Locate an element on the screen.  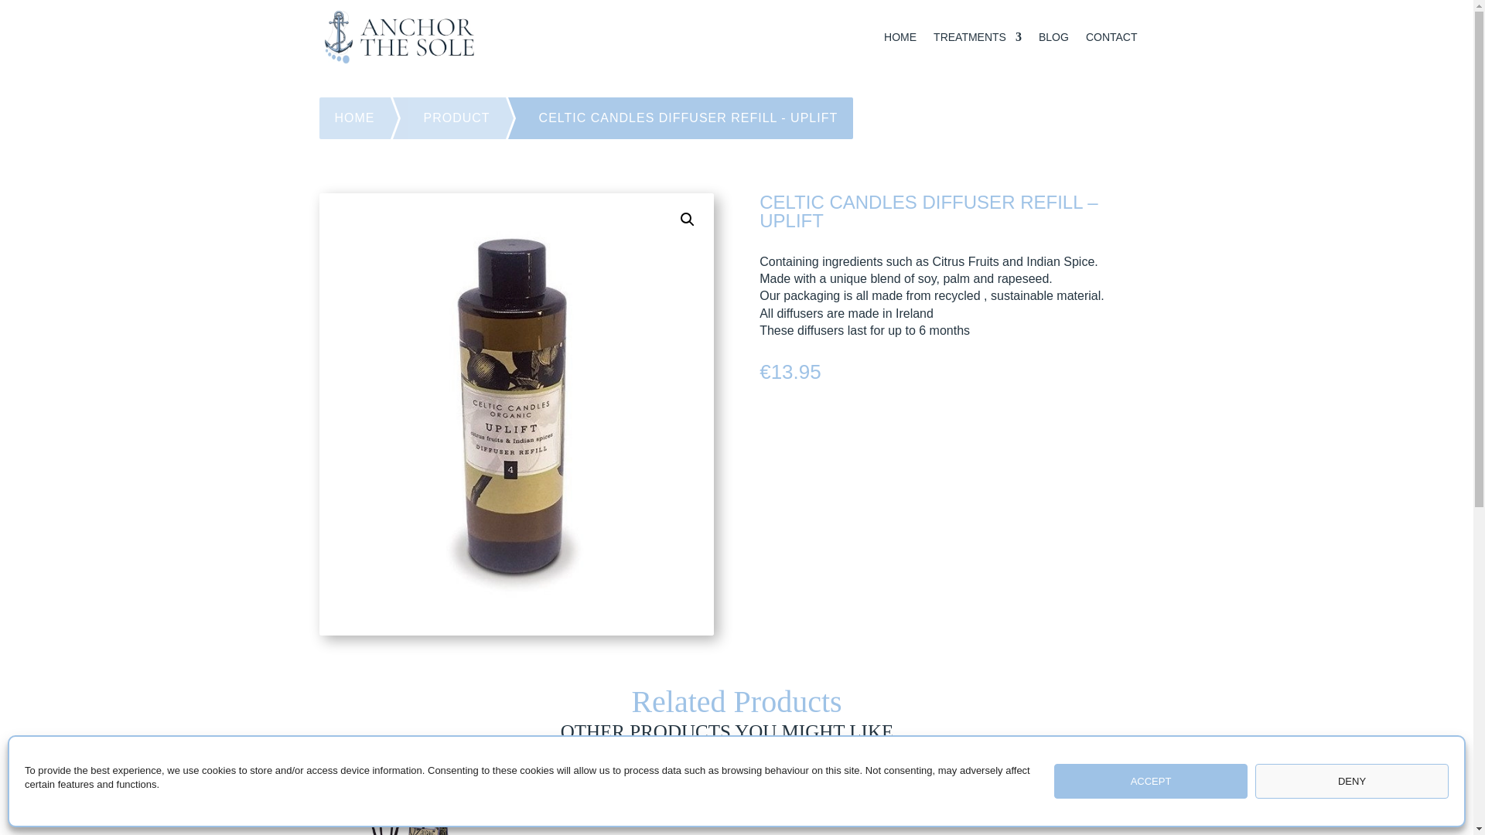
ACCEPT is located at coordinates (1151, 781).